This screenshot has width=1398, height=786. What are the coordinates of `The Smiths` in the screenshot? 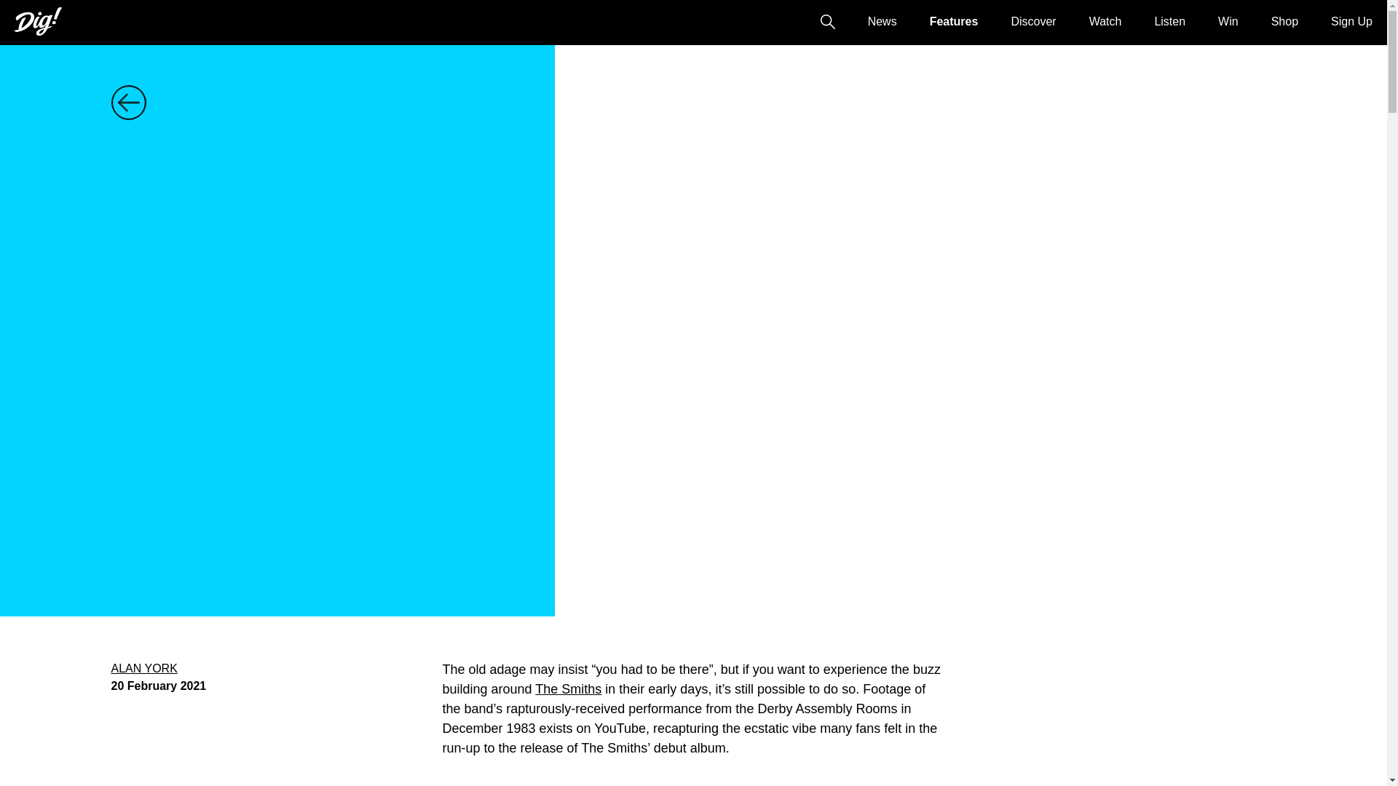 It's located at (568, 688).